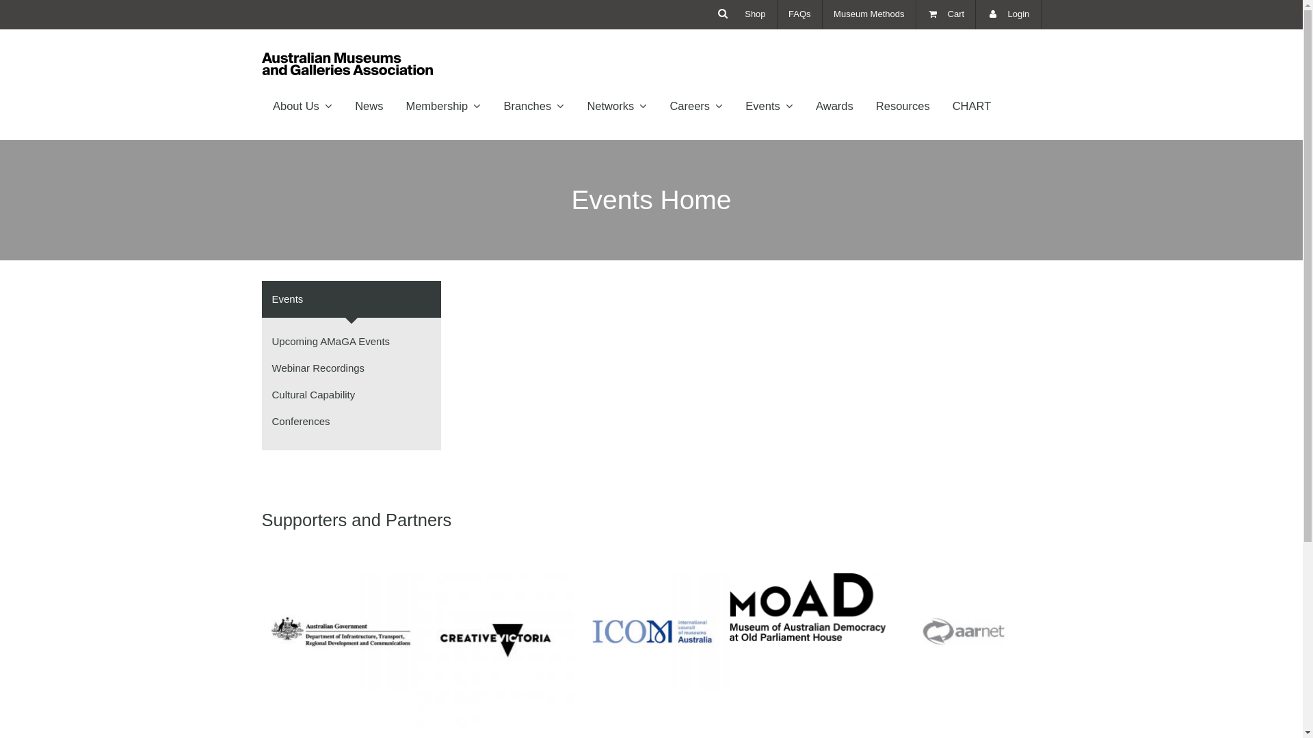 The height and width of the screenshot is (738, 1313). What do you see at coordinates (369, 106) in the screenshot?
I see `News` at bounding box center [369, 106].